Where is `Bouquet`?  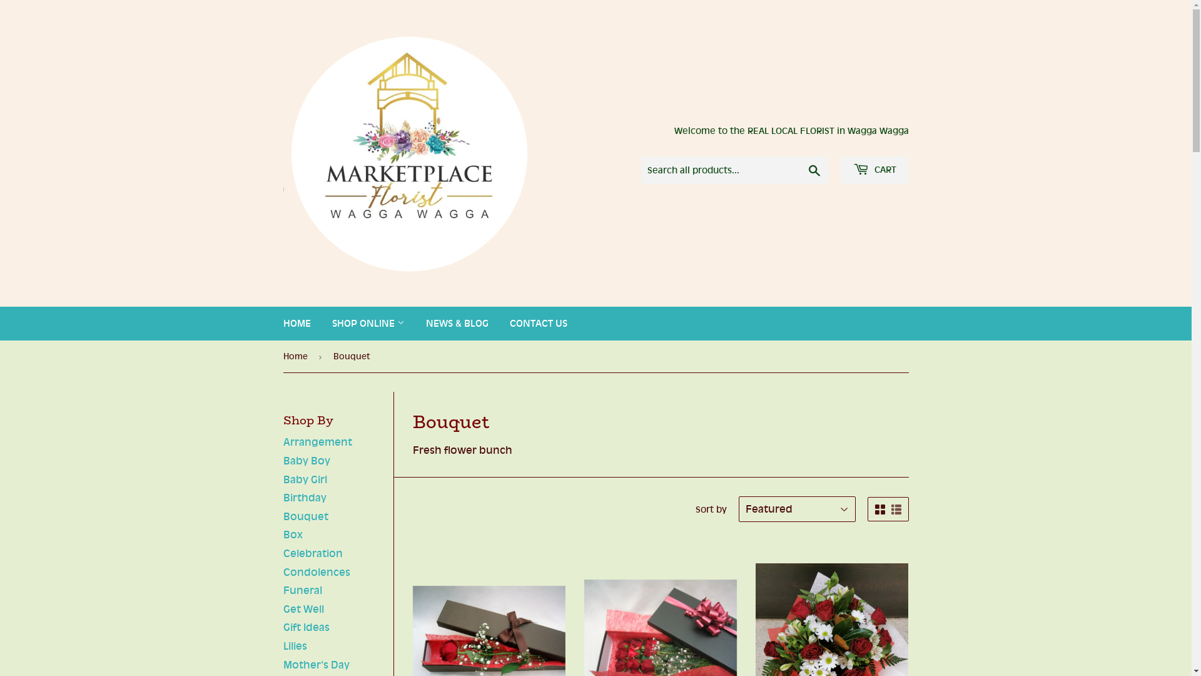 Bouquet is located at coordinates (305, 516).